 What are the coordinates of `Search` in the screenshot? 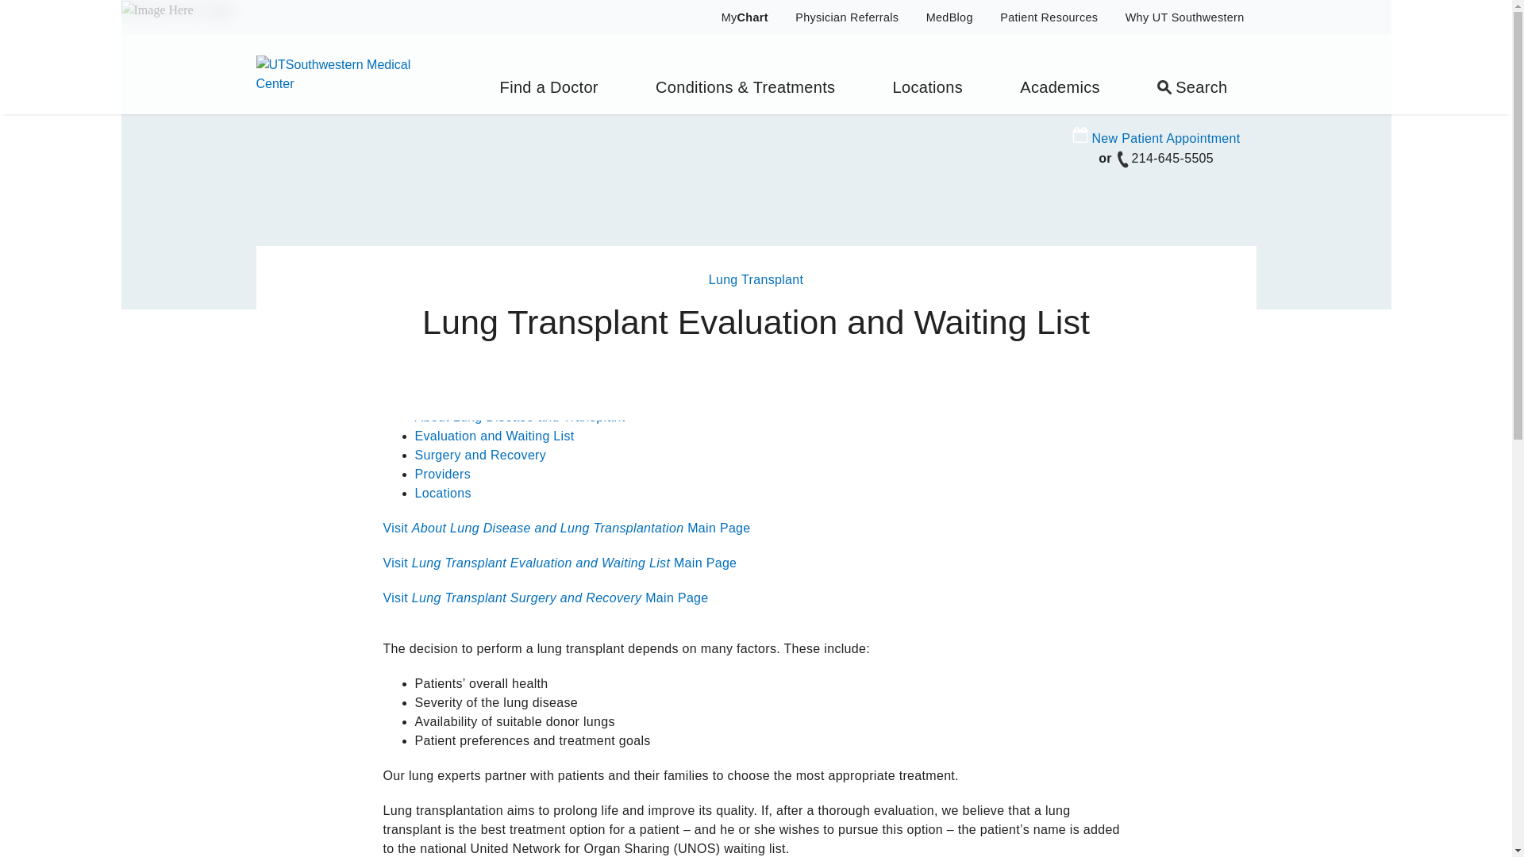 It's located at (1192, 75).